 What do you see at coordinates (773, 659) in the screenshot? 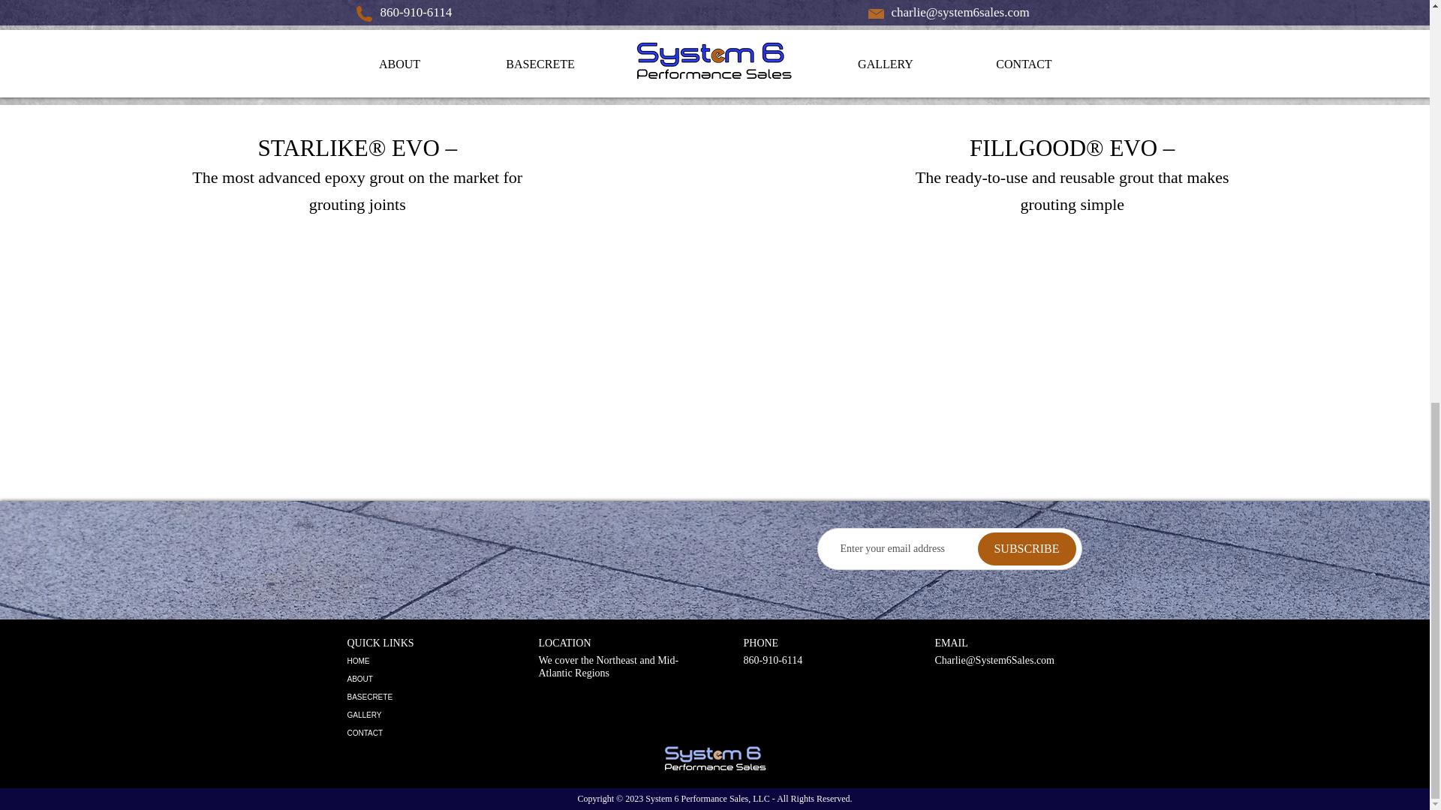
I see `860-910-6114` at bounding box center [773, 659].